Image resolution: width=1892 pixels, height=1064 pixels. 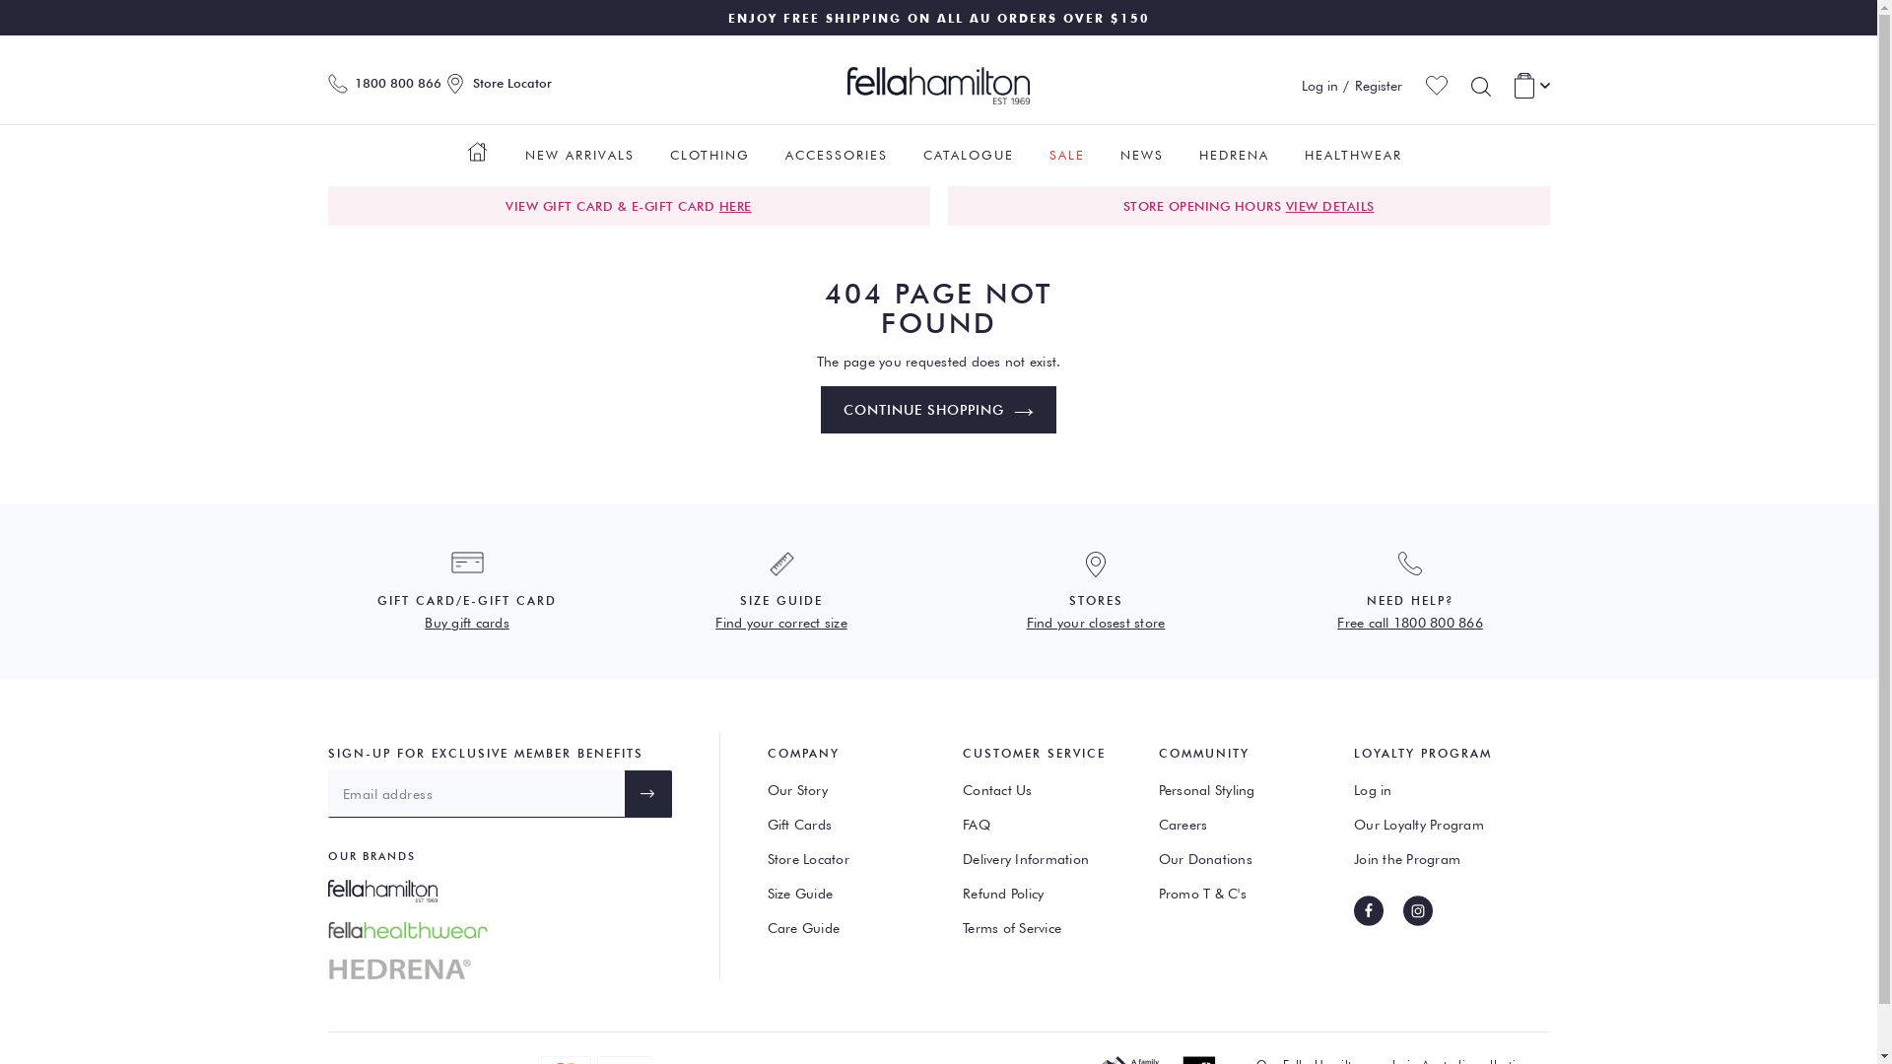 I want to click on Find your correct size, so click(x=781, y=623).